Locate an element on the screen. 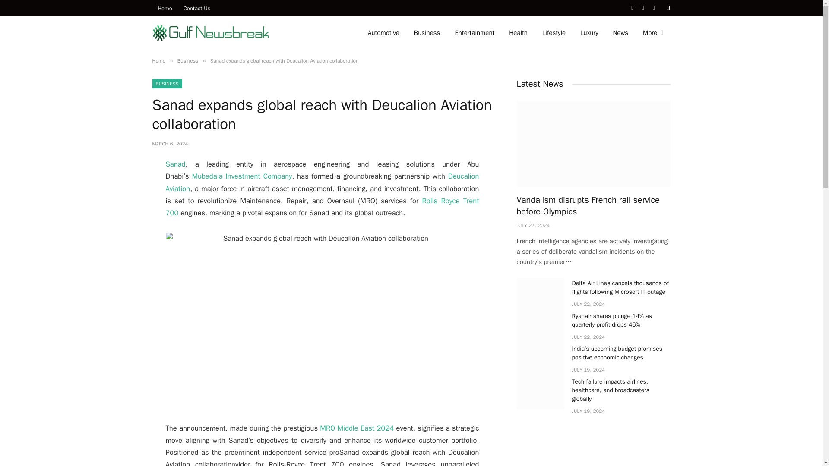 This screenshot has width=829, height=466. Luxury is located at coordinates (589, 33).